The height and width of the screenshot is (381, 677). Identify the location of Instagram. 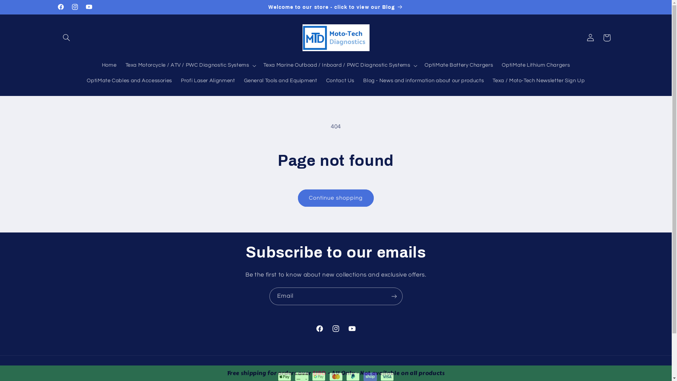
(336, 329).